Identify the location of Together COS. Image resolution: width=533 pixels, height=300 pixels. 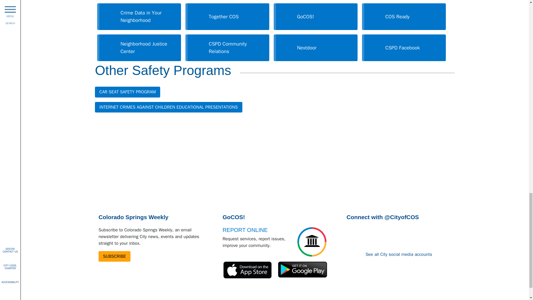
(227, 17).